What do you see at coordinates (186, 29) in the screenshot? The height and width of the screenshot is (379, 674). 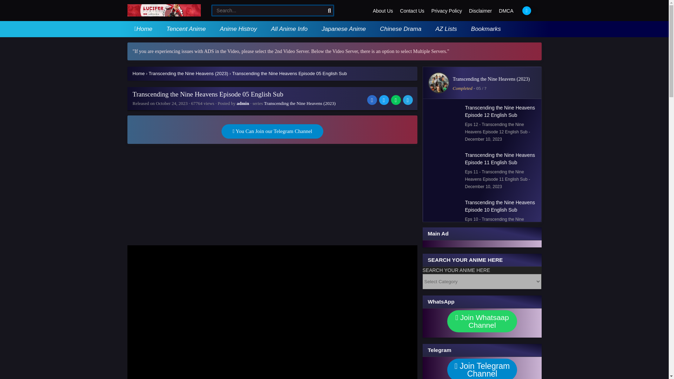 I see `Tencent Anime` at bounding box center [186, 29].